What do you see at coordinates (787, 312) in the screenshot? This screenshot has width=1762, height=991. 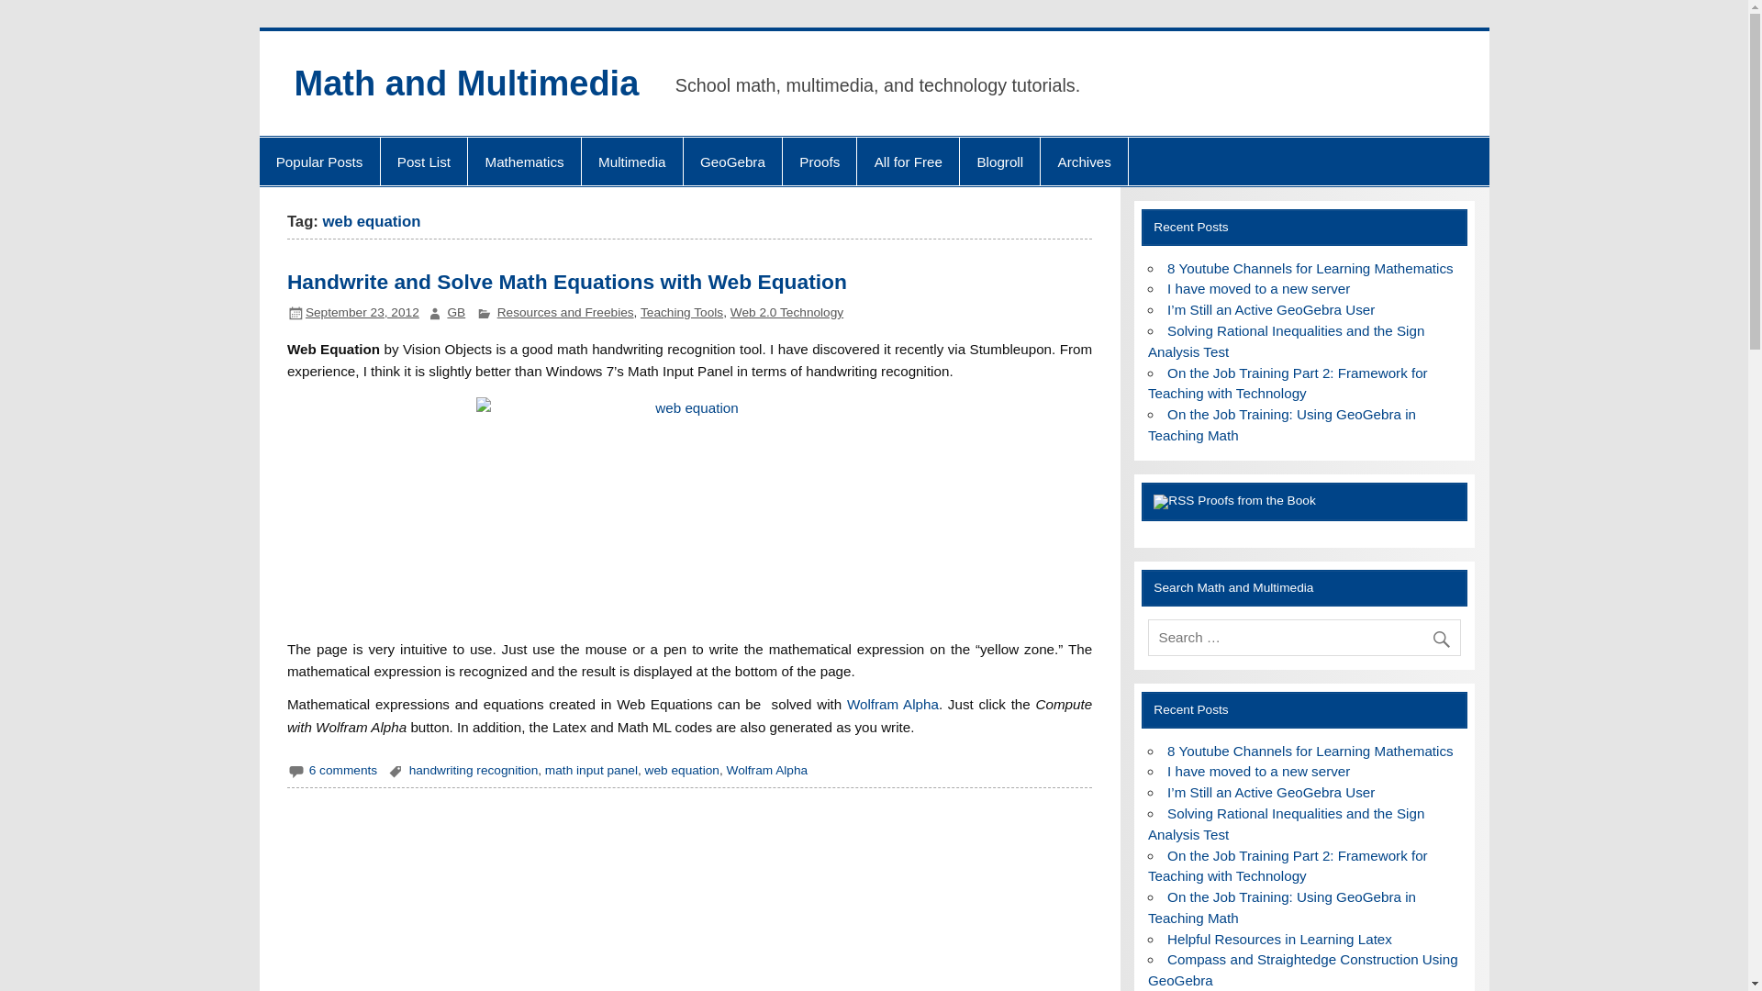 I see `Web 2.0 Technology` at bounding box center [787, 312].